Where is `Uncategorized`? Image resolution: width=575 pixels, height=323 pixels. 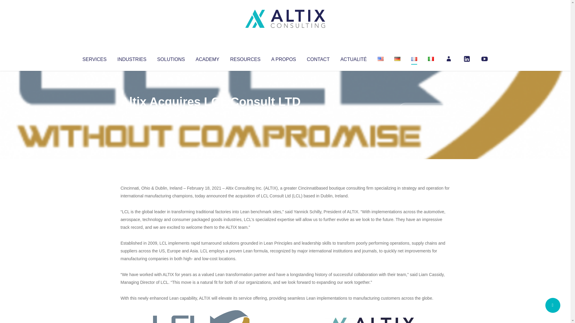 Uncategorized is located at coordinates (209, 114).